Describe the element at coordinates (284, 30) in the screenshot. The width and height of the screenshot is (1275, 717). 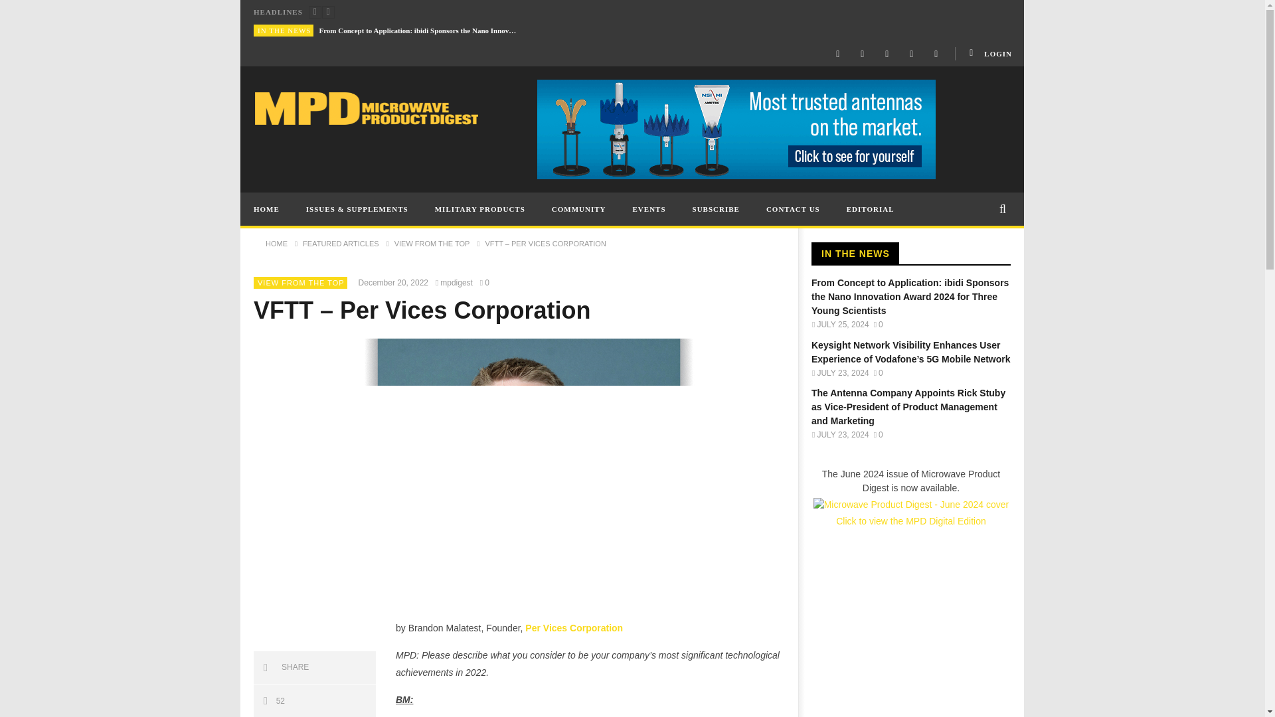
I see `View all posts in In The News` at that location.